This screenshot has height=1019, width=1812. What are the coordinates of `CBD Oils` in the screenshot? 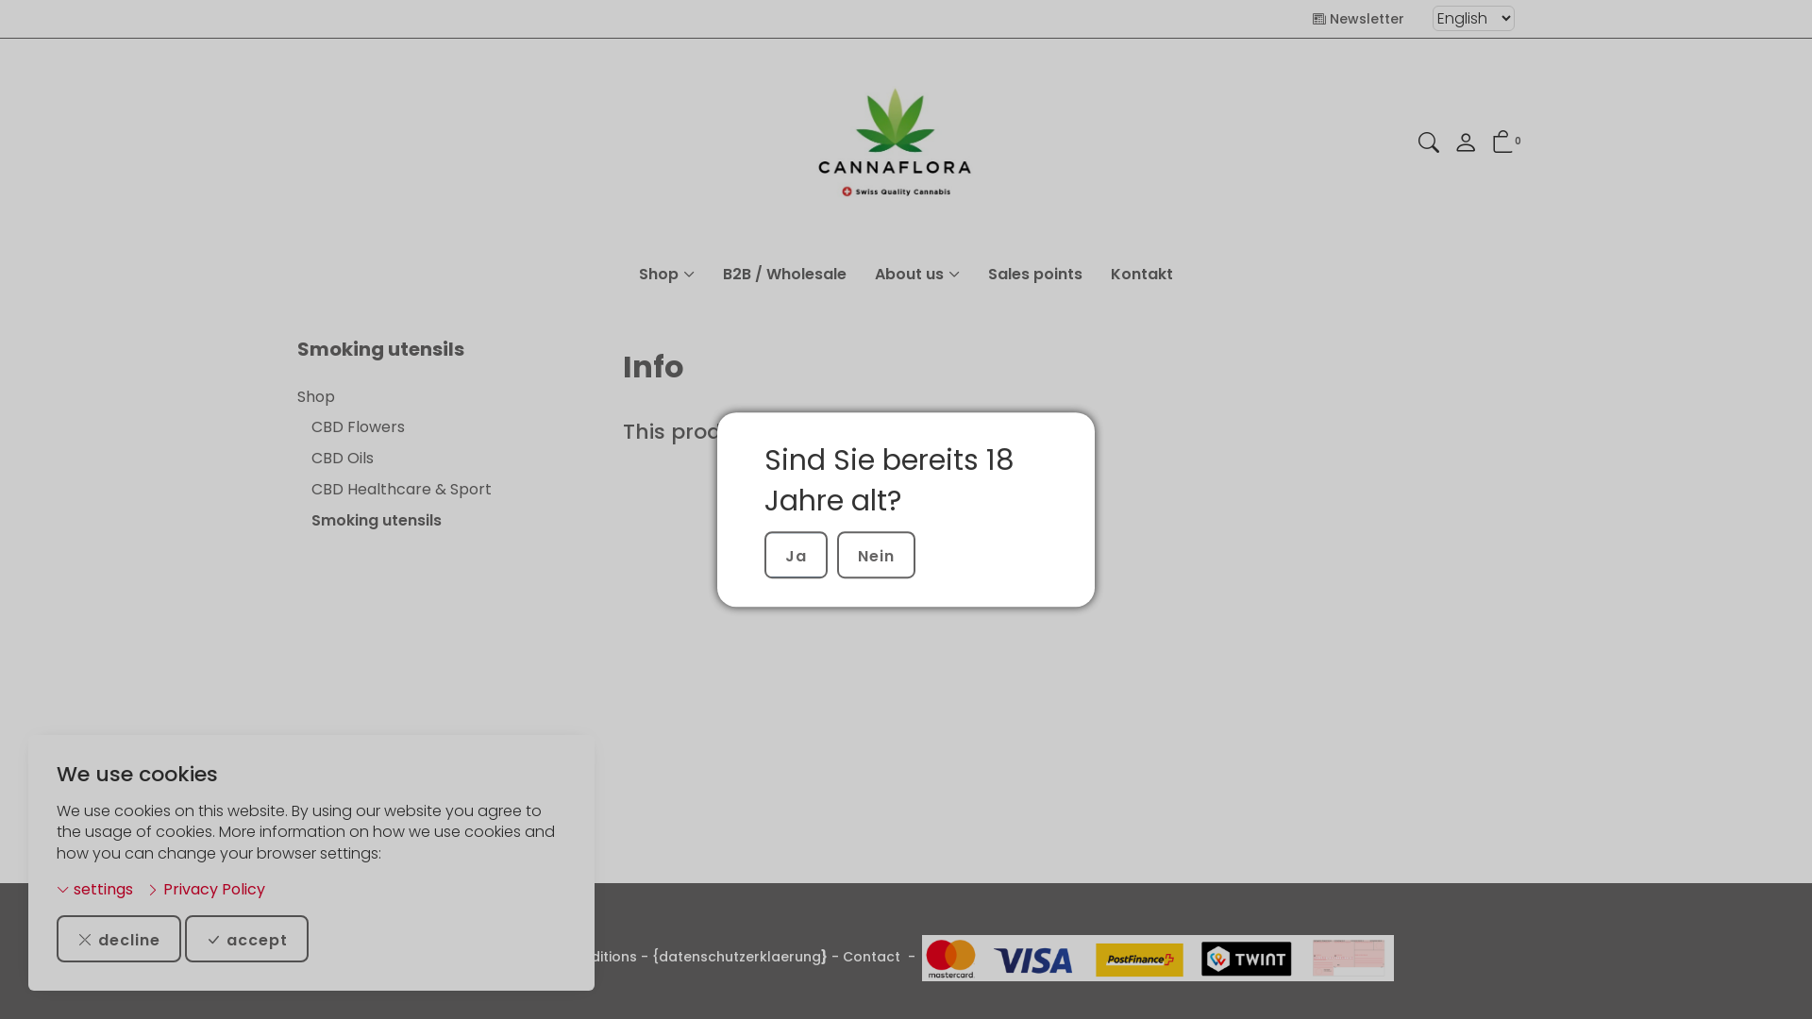 It's located at (439, 459).